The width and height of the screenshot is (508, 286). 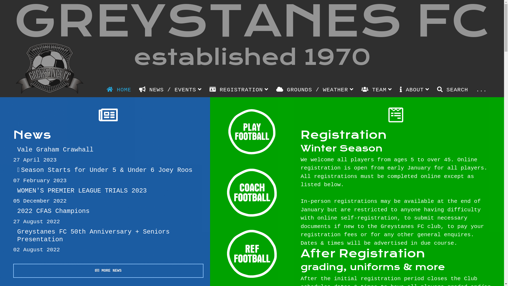 What do you see at coordinates (119, 90) in the screenshot?
I see `HOME` at bounding box center [119, 90].